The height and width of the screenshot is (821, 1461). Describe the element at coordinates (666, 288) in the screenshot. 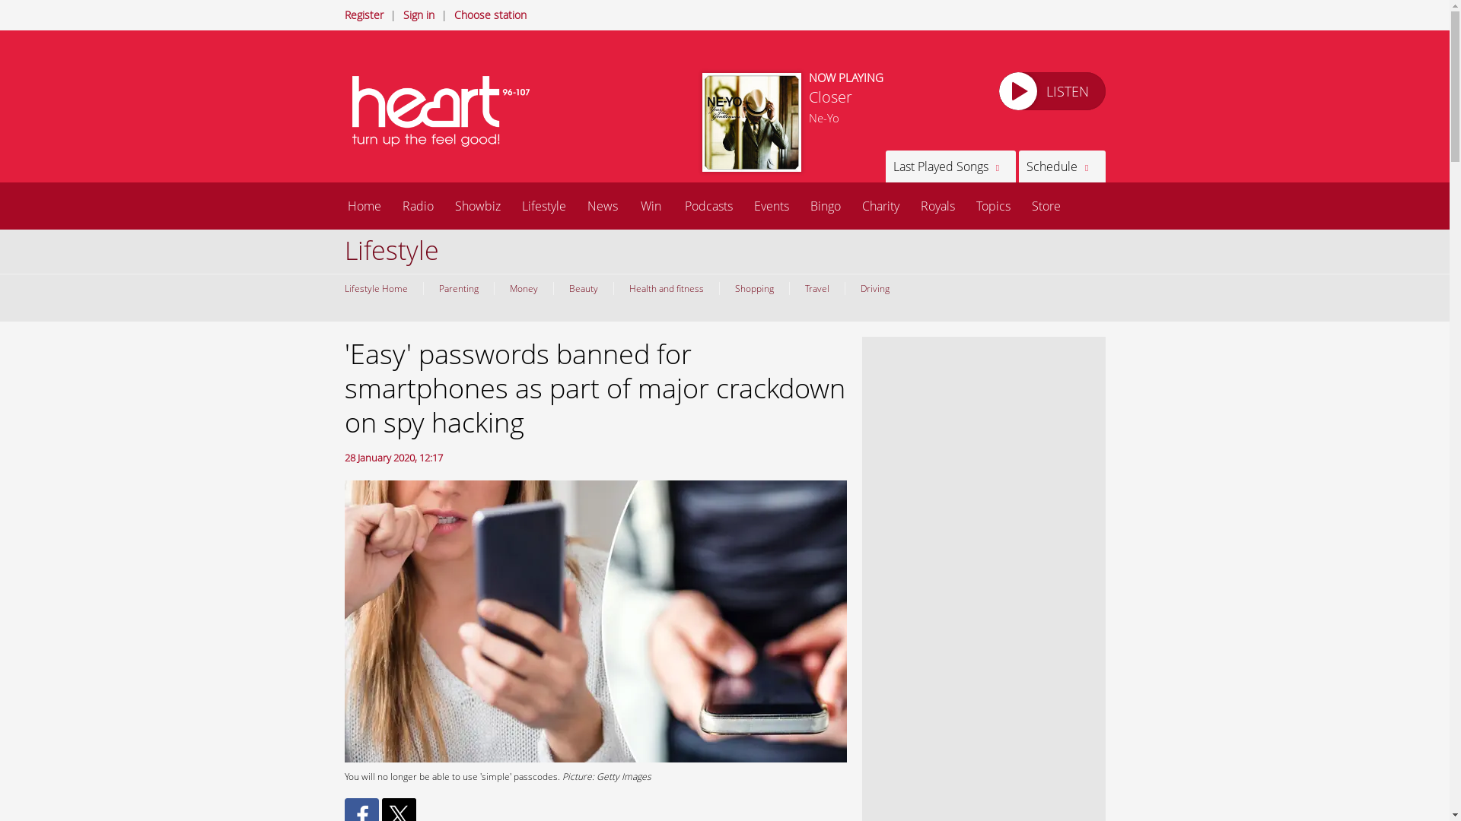

I see `Health and fitness` at that location.